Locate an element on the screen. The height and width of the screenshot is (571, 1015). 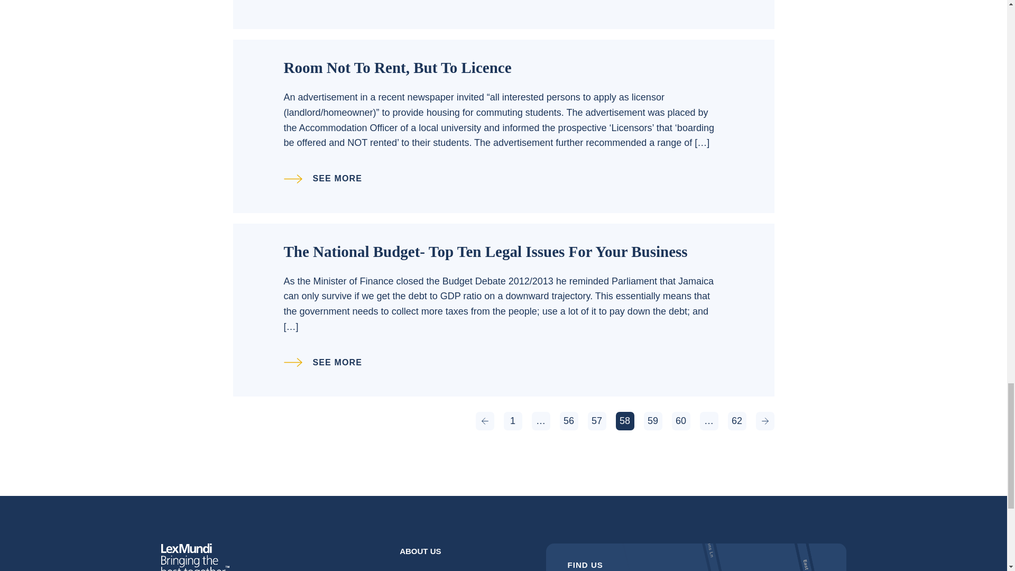
56 is located at coordinates (568, 421).